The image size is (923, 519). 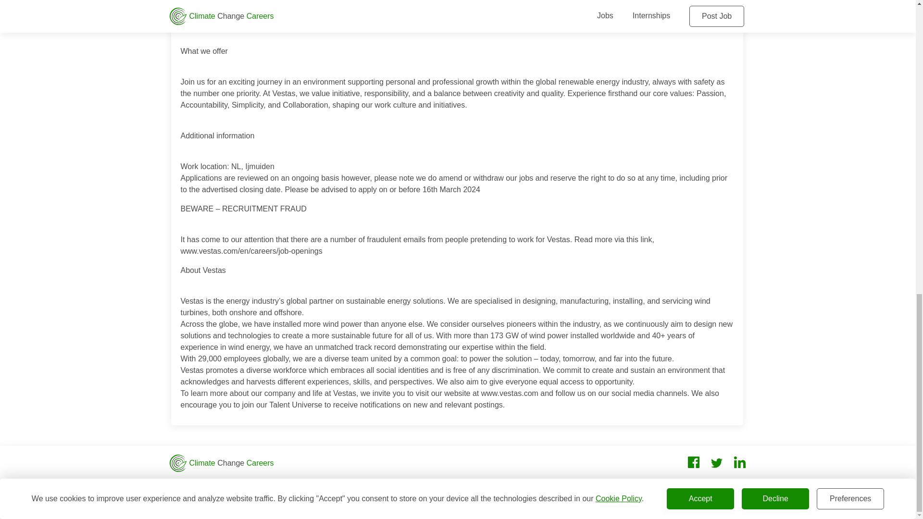 What do you see at coordinates (237, 486) in the screenshot?
I see `Contact Us` at bounding box center [237, 486].